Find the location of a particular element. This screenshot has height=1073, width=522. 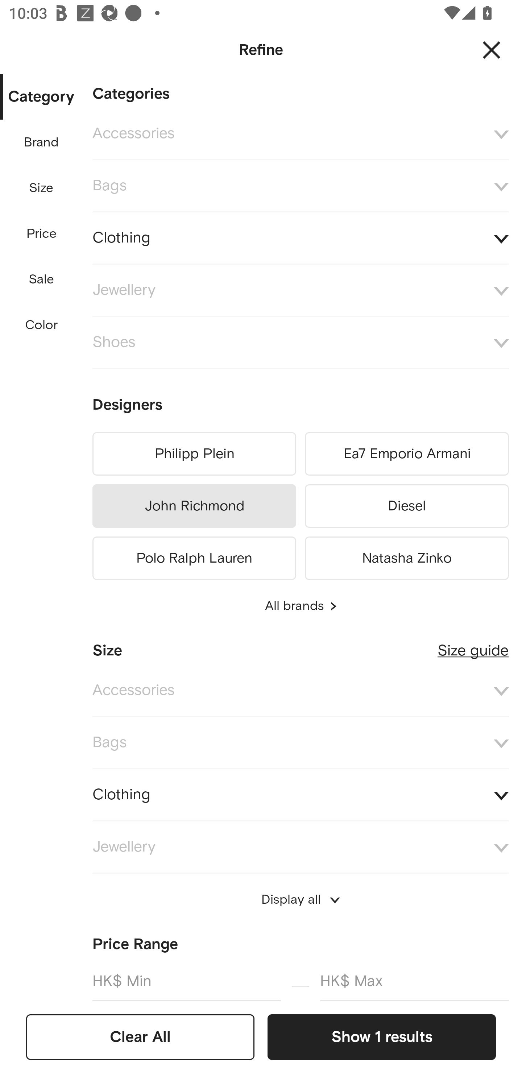

Jewellery is located at coordinates (301, 847).